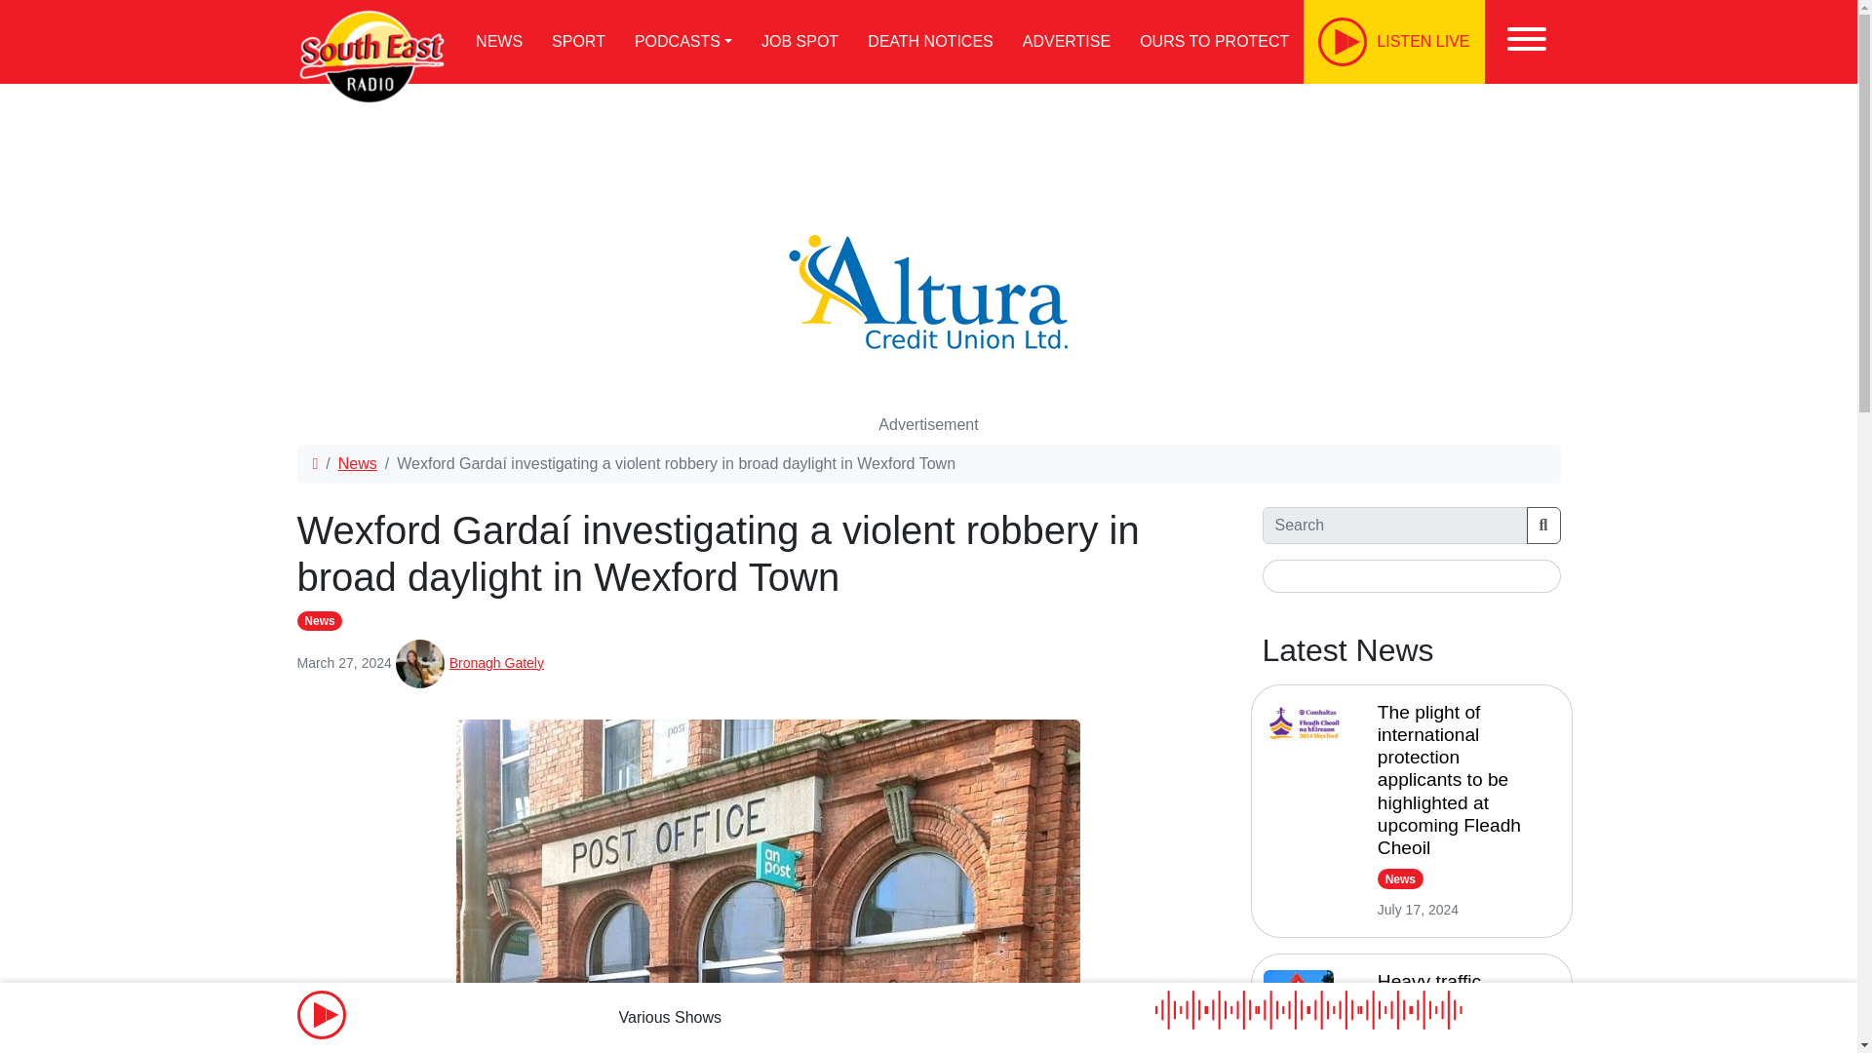 This screenshot has width=1872, height=1053. I want to click on PODCASTS, so click(682, 42).